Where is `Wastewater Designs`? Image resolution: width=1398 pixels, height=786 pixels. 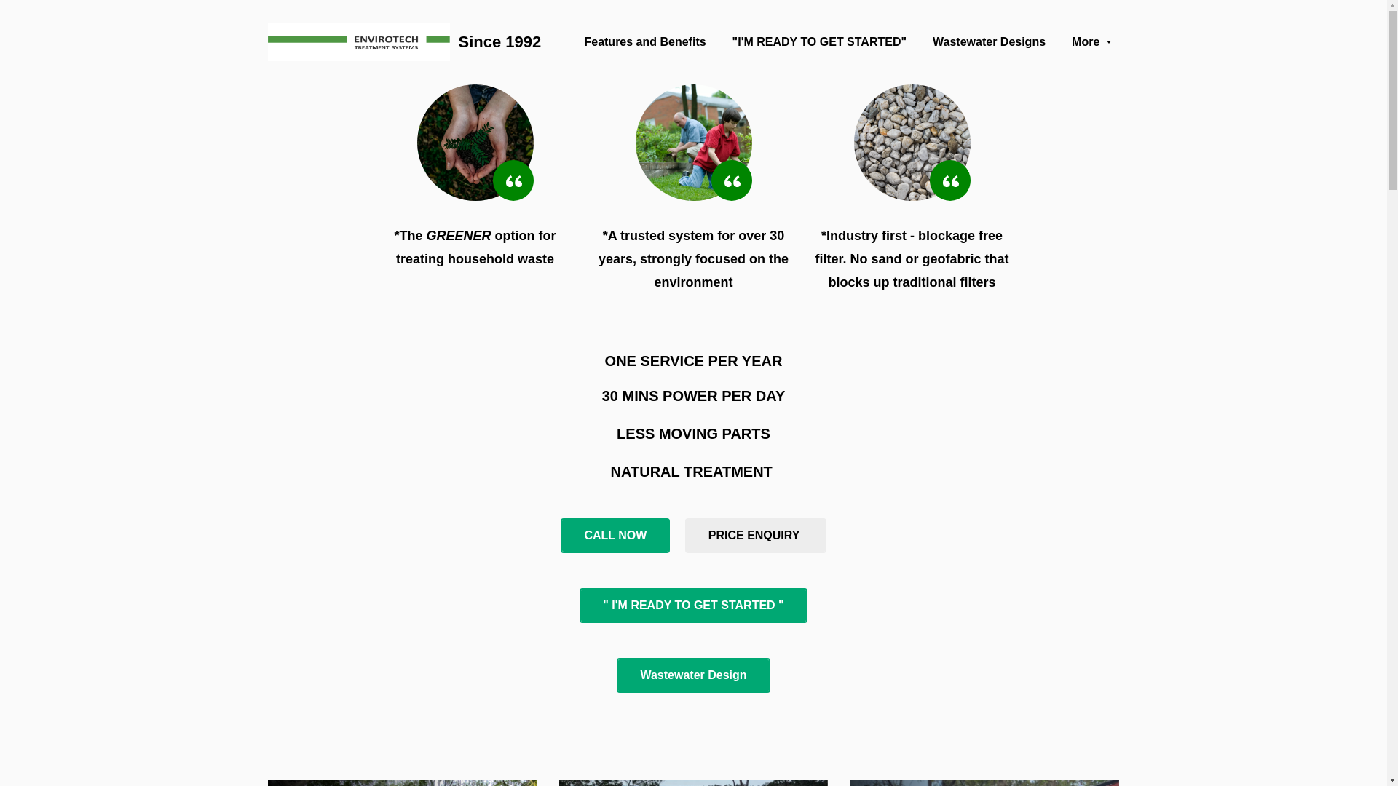
Wastewater Designs is located at coordinates (989, 42).